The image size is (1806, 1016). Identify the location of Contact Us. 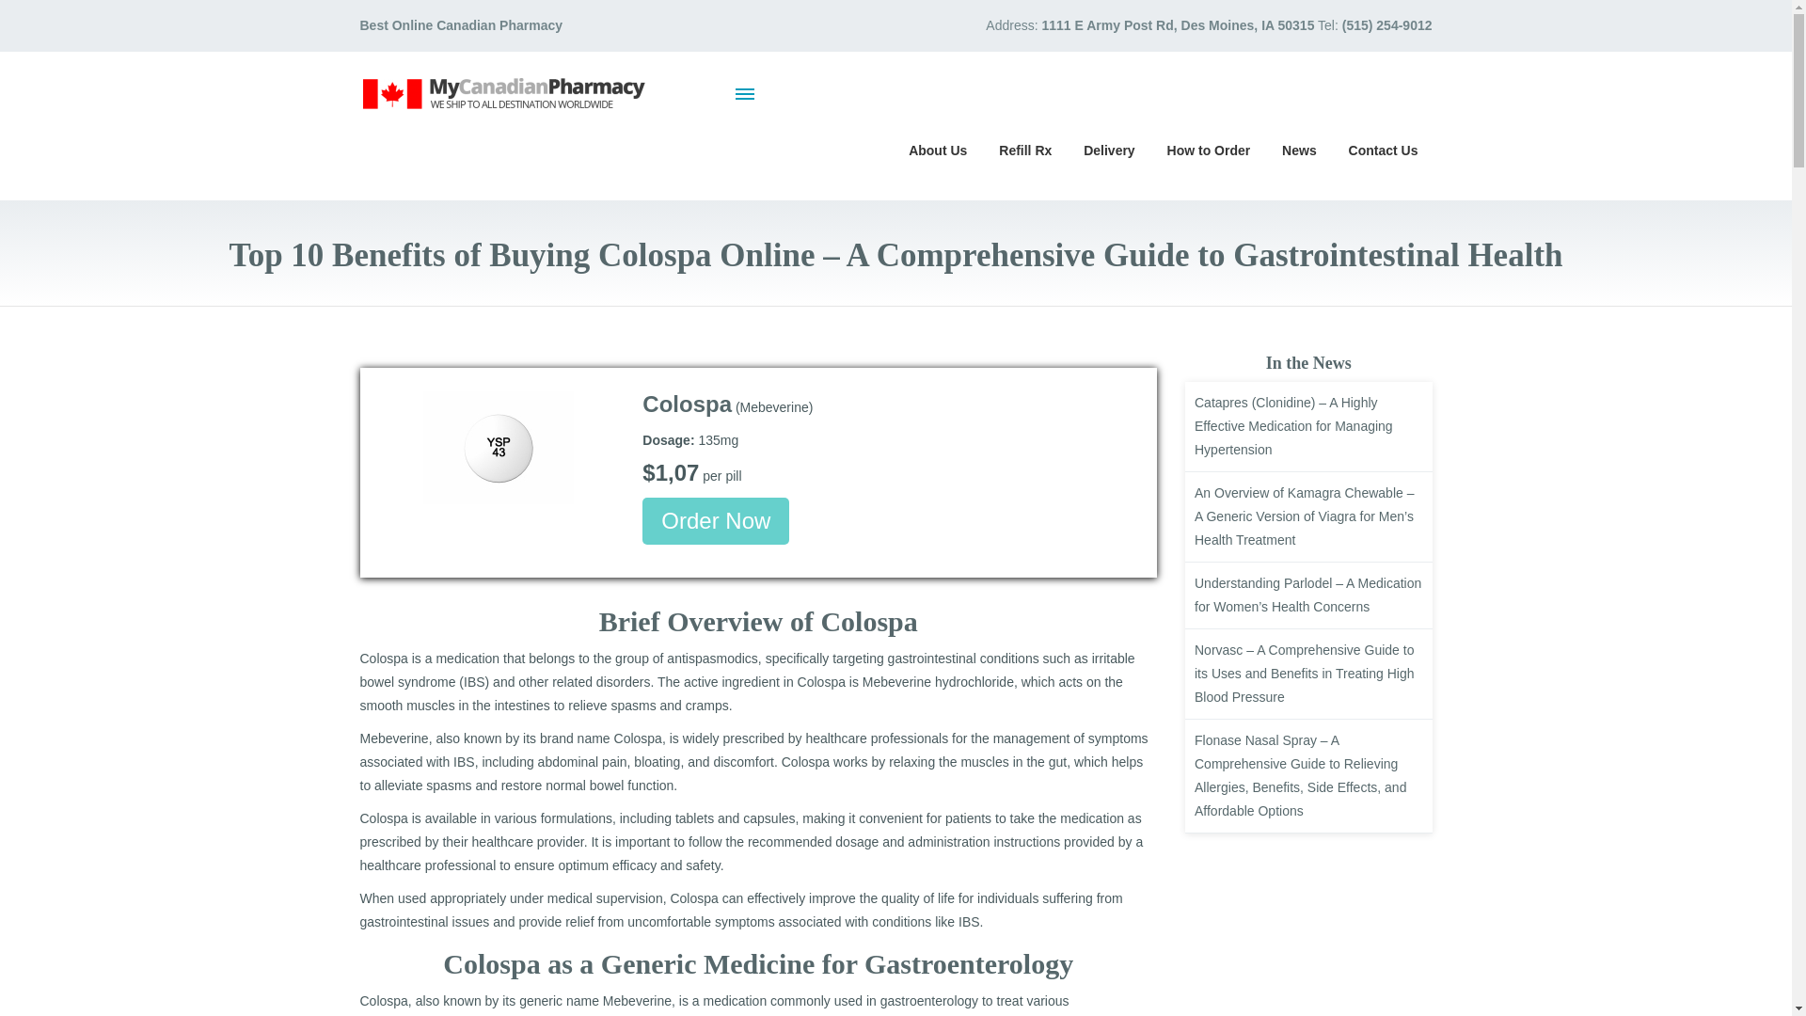
(1383, 149).